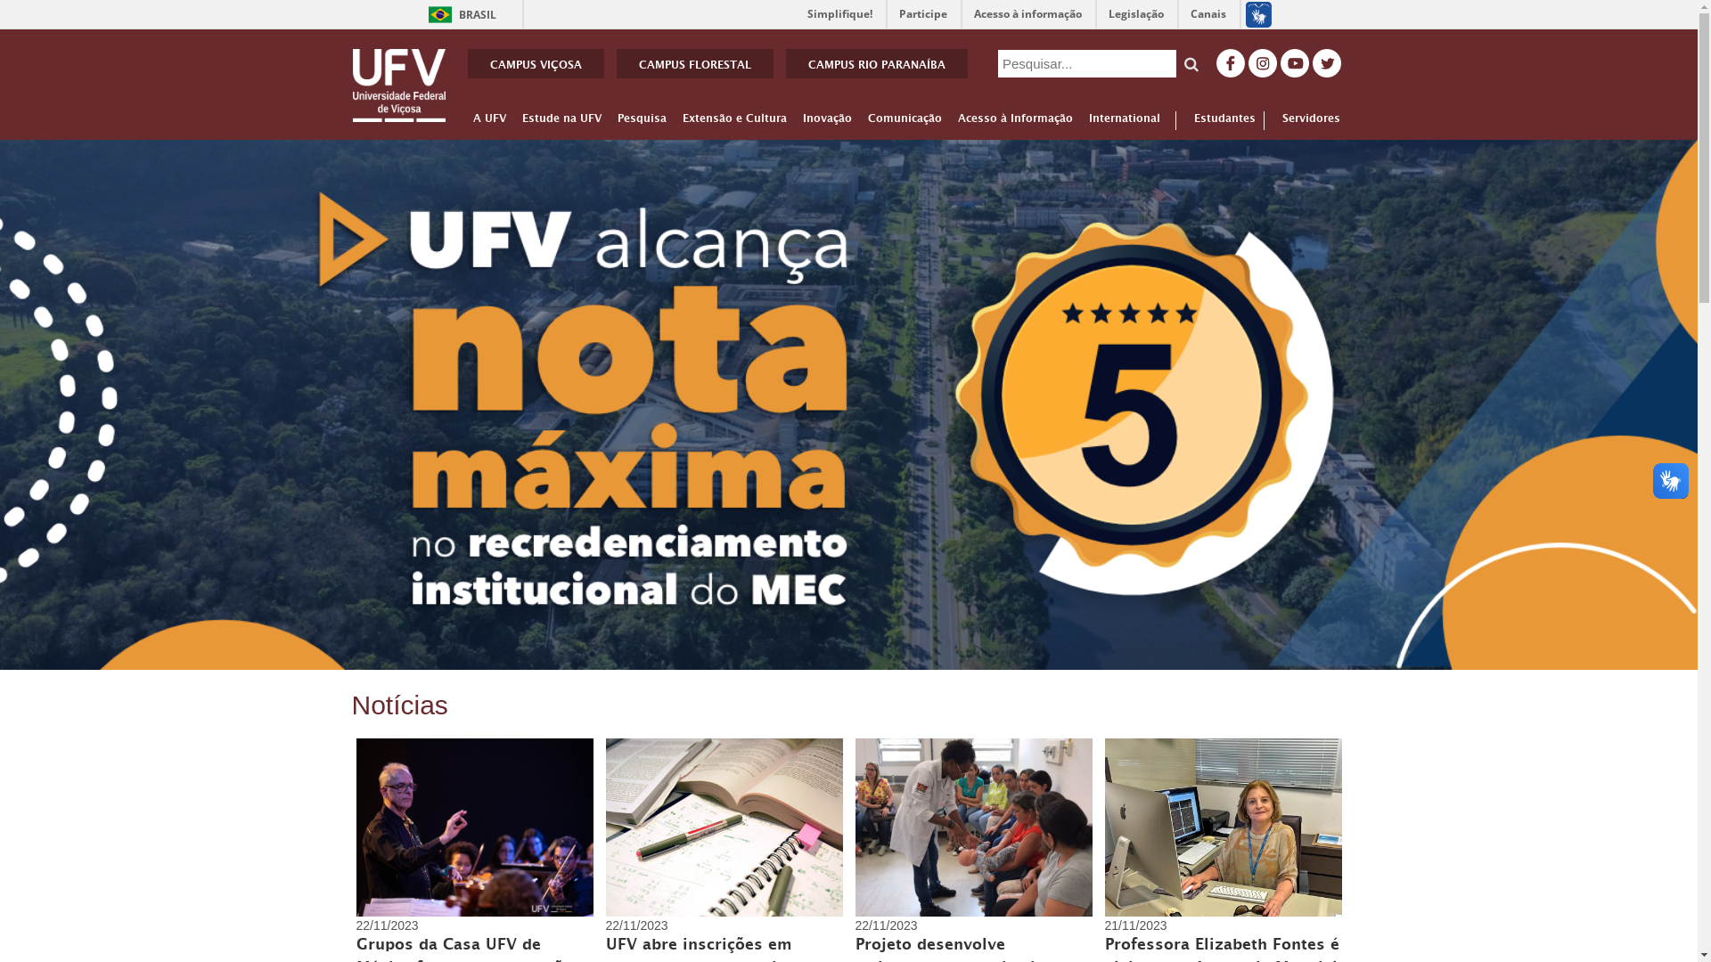  I want to click on Search  , so click(1191, 64).